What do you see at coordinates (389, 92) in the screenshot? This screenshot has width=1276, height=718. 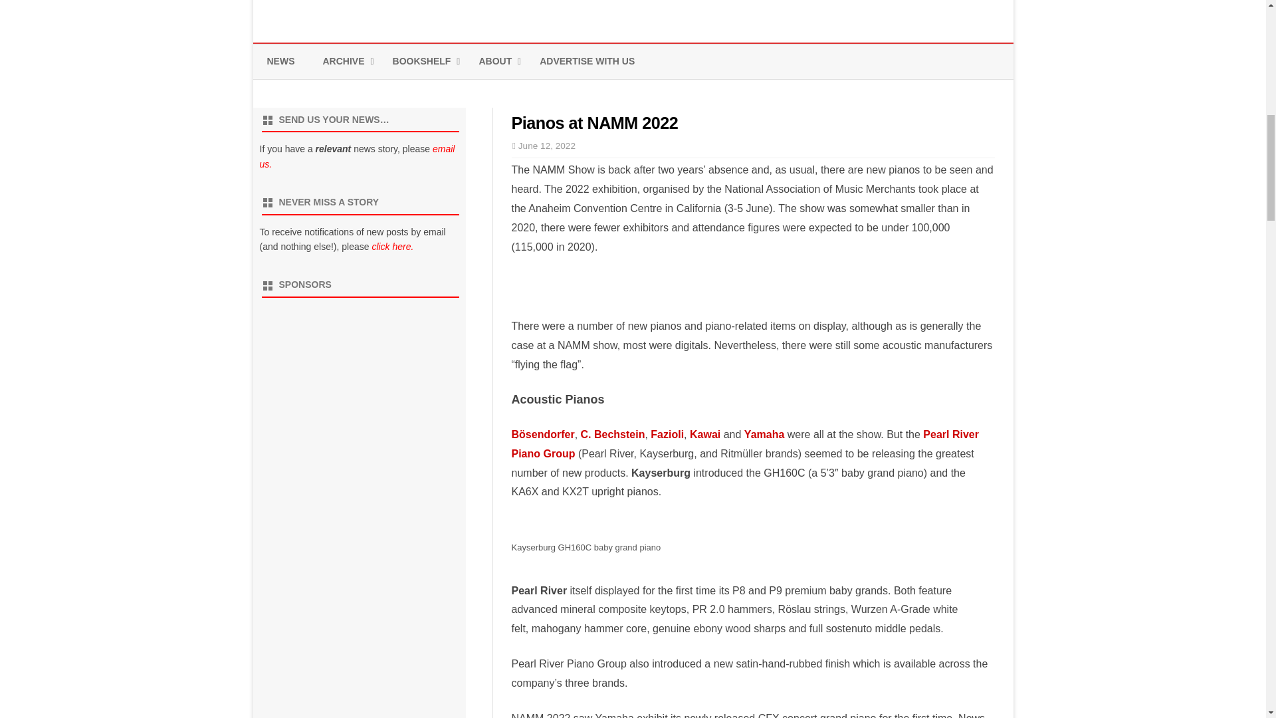 I see `2023 ARTICLES` at bounding box center [389, 92].